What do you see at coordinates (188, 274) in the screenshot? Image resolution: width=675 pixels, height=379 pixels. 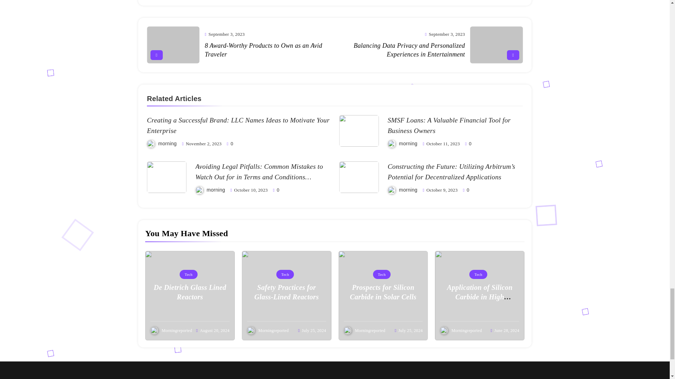 I see `Tech` at bounding box center [188, 274].